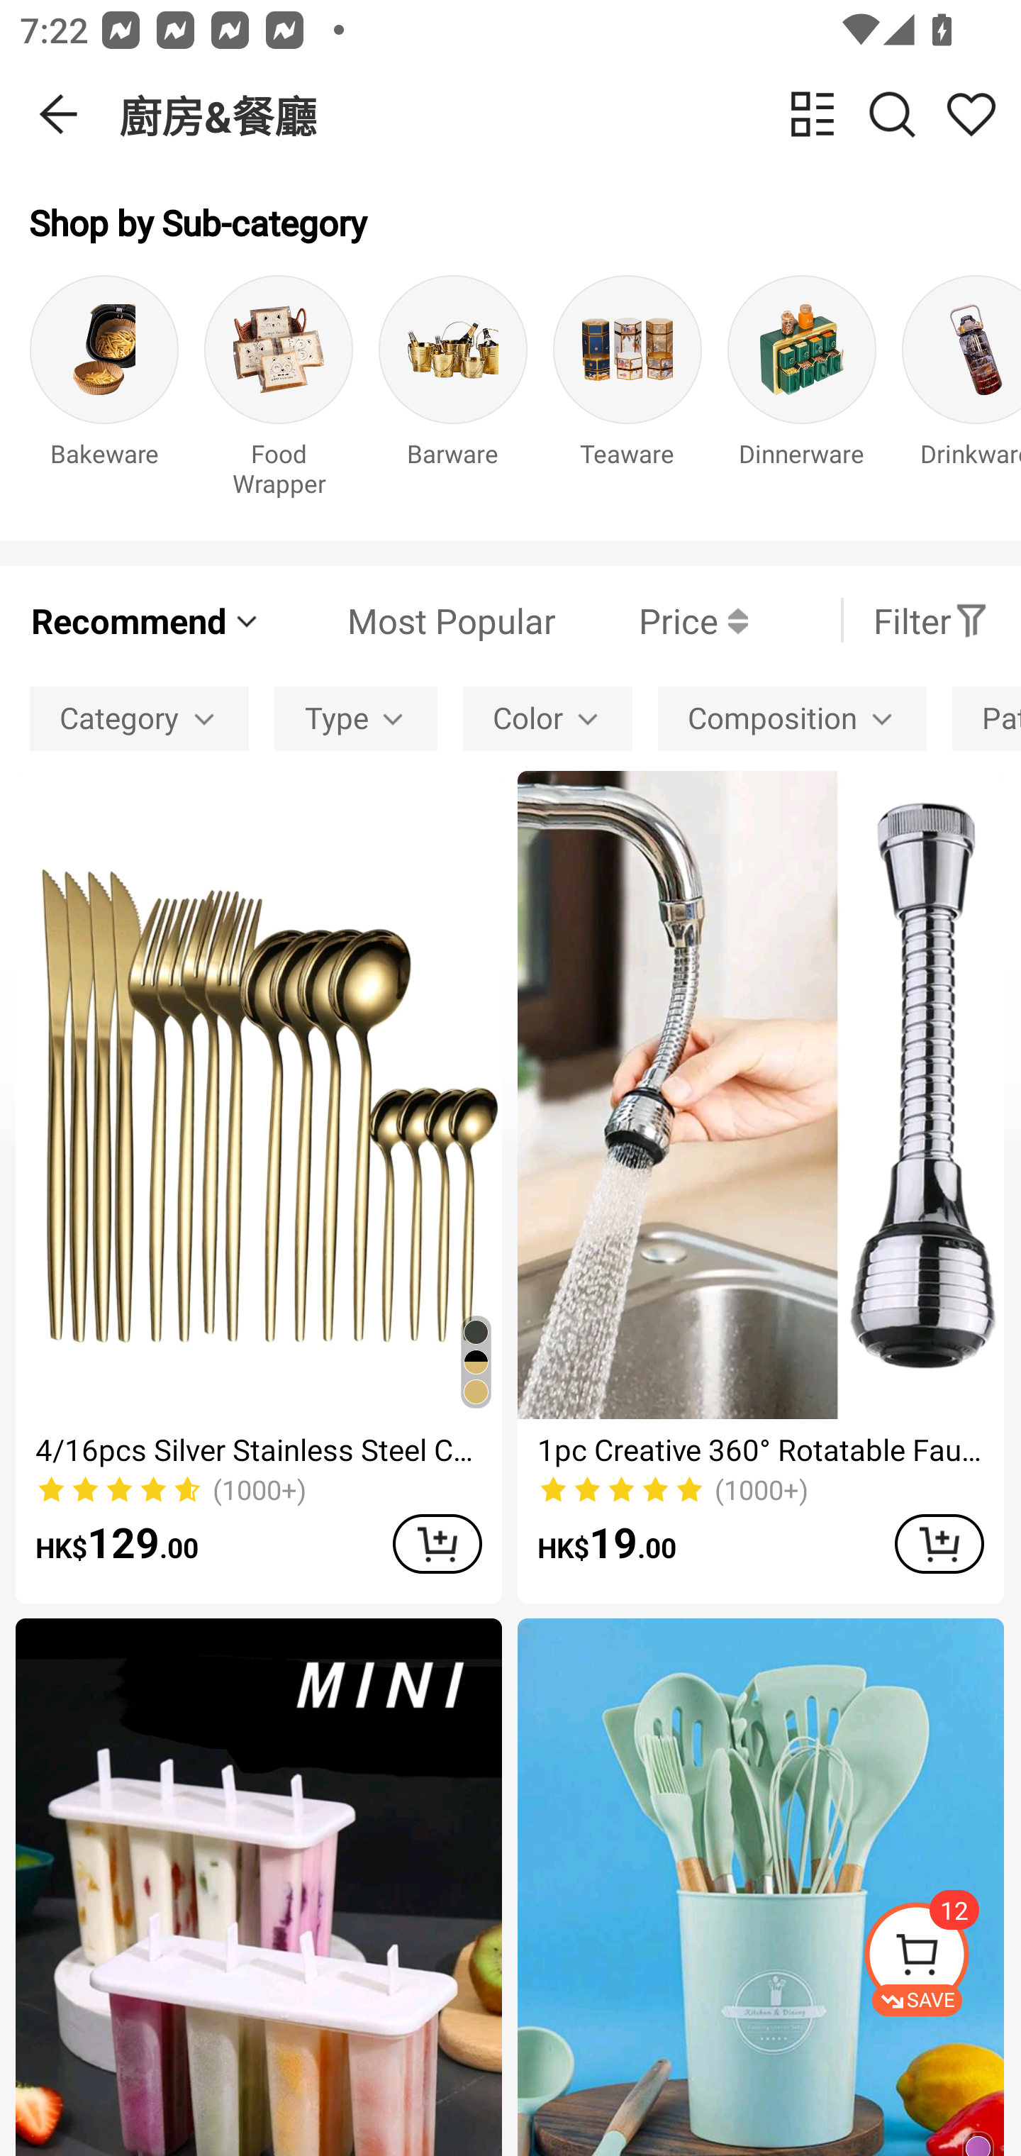 This screenshot has width=1021, height=2156. What do you see at coordinates (453, 393) in the screenshot?
I see `Barware` at bounding box center [453, 393].